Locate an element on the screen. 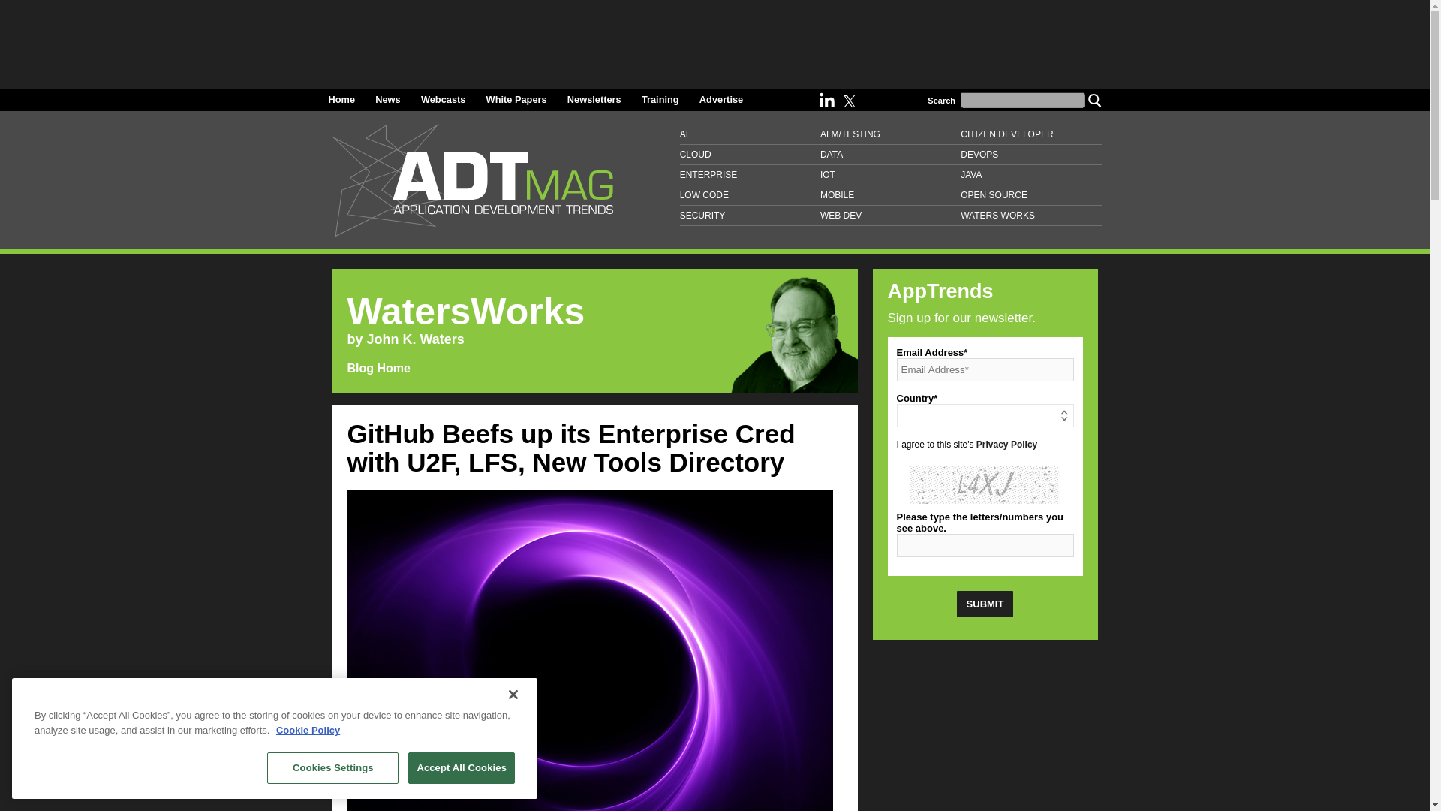 The image size is (1441, 811). News is located at coordinates (387, 99).